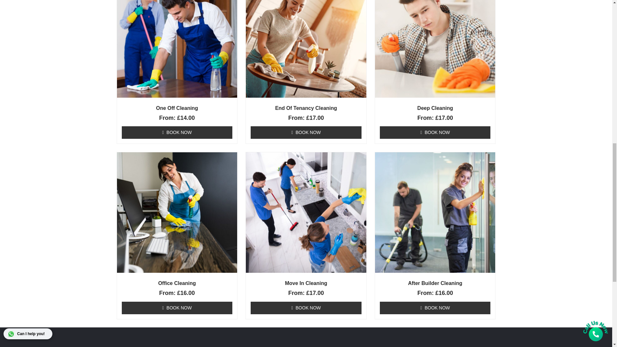 This screenshot has height=347, width=617. What do you see at coordinates (435, 132) in the screenshot?
I see `BOOK NOW` at bounding box center [435, 132].